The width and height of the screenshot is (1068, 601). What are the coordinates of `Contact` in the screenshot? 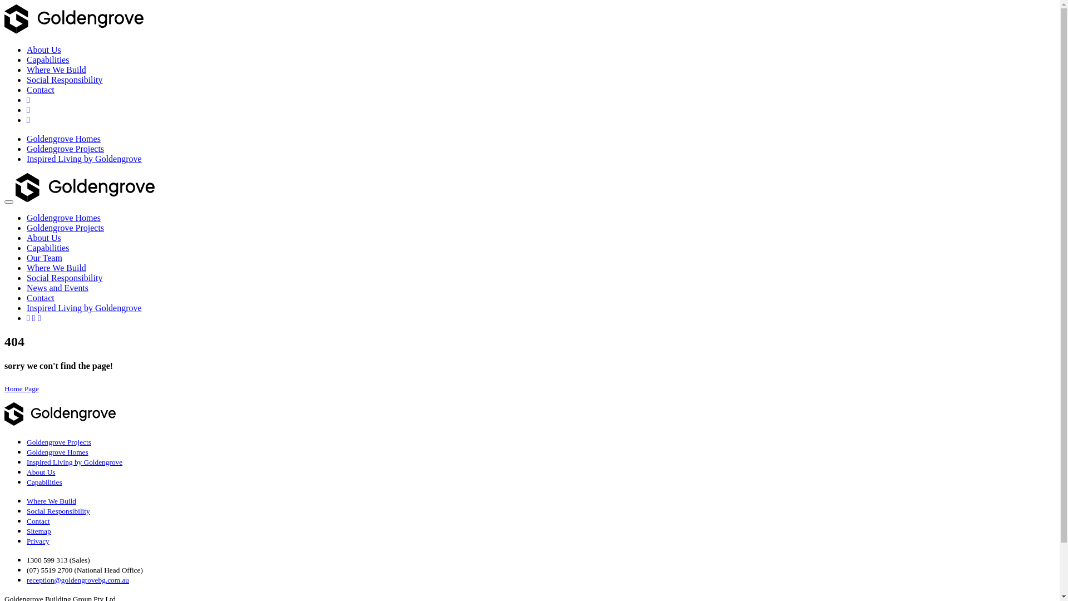 It's located at (41, 298).